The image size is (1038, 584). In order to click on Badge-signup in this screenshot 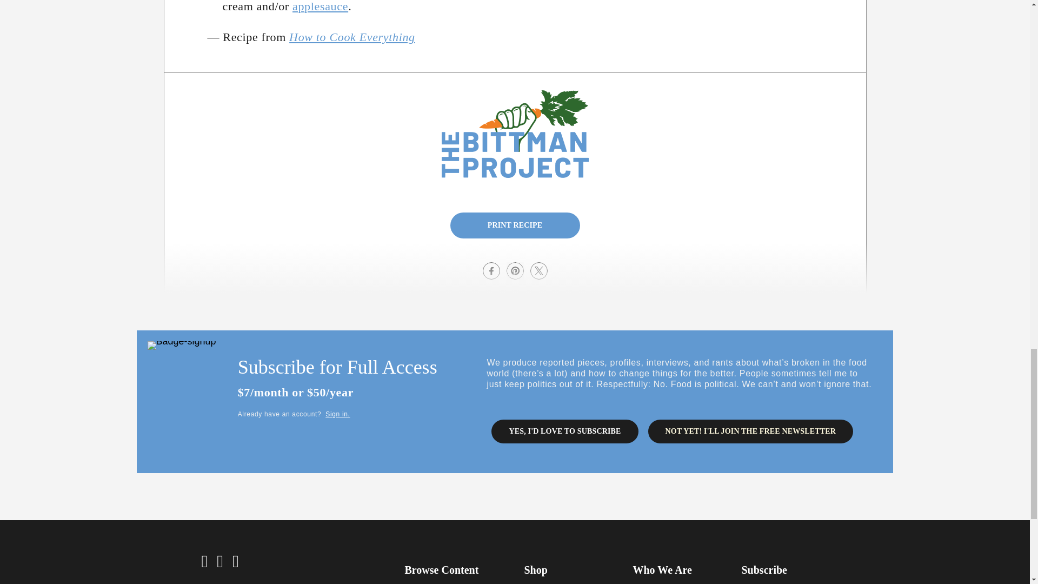, I will do `click(182, 345)`.